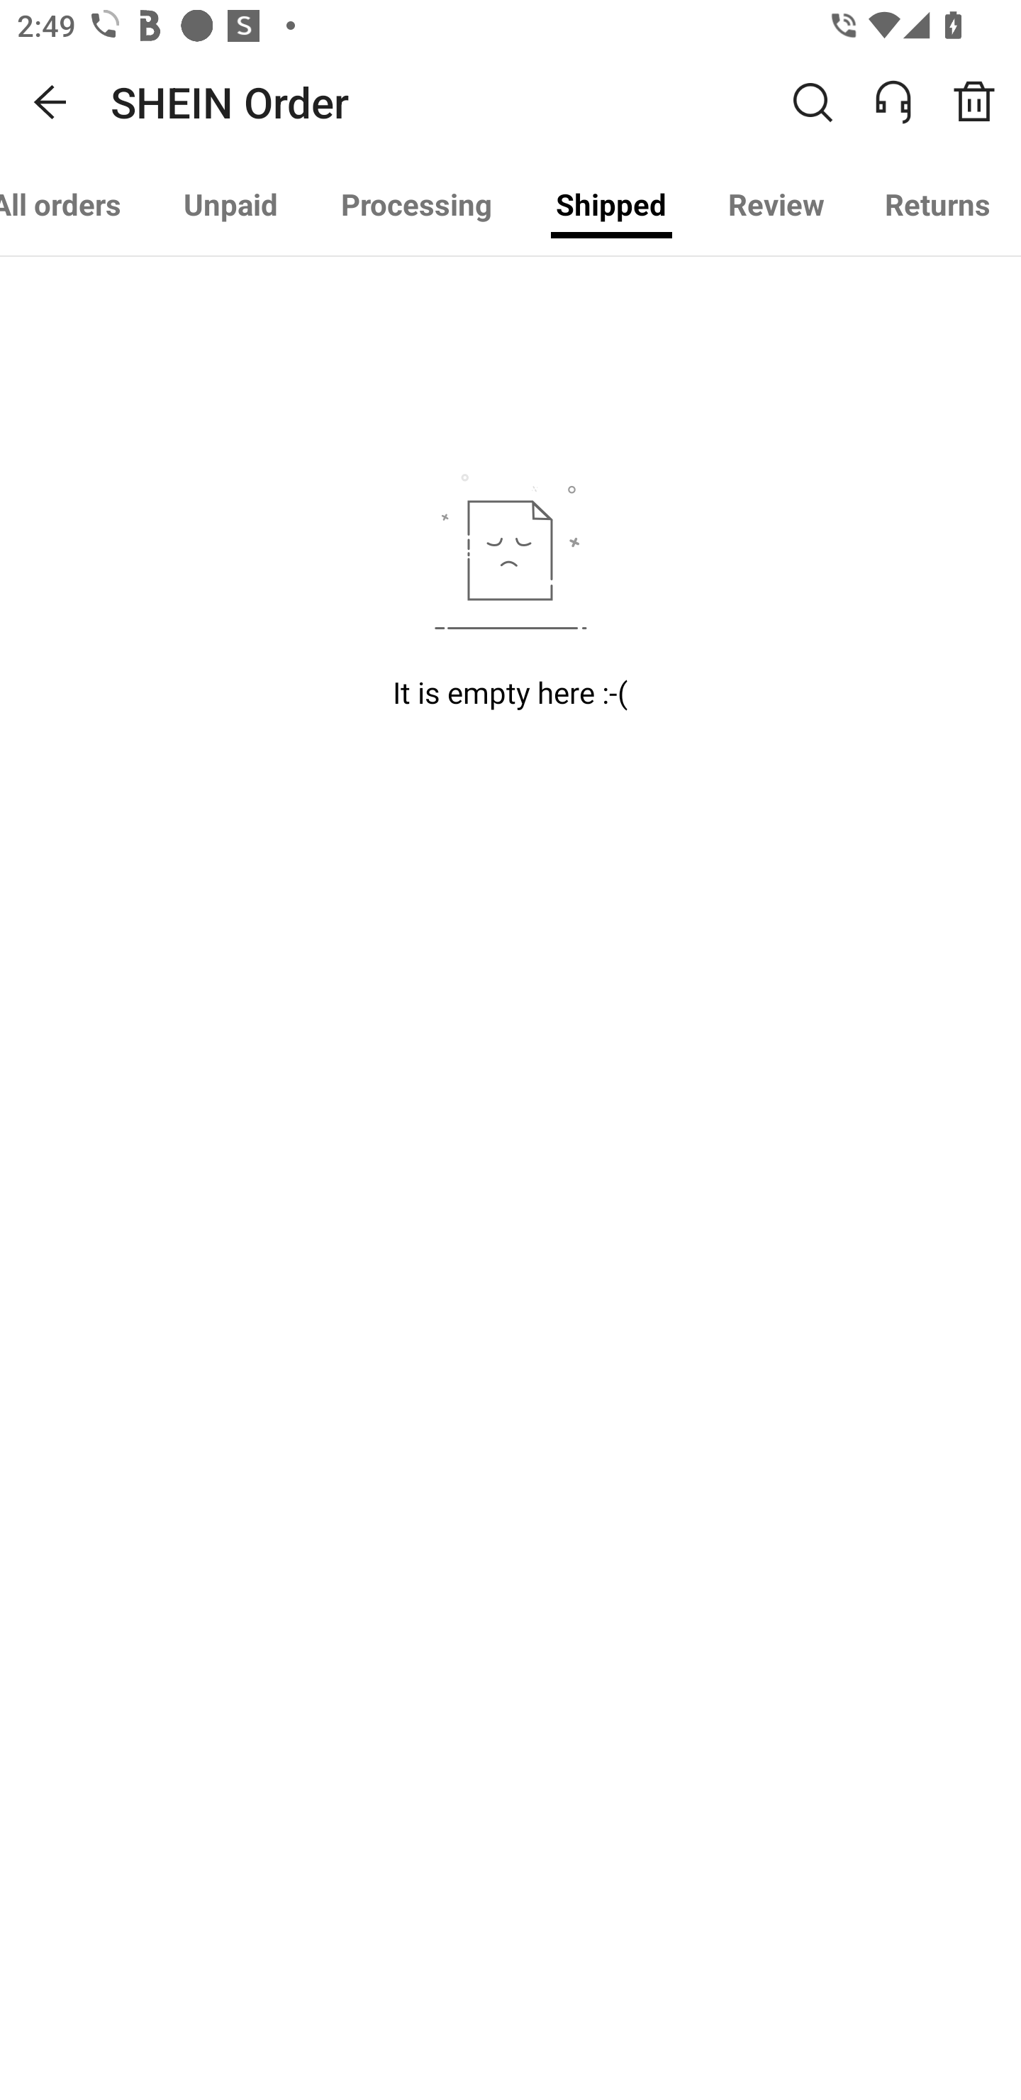 The width and height of the screenshot is (1021, 2100). Describe the element at coordinates (611, 204) in the screenshot. I see `Shipped` at that location.